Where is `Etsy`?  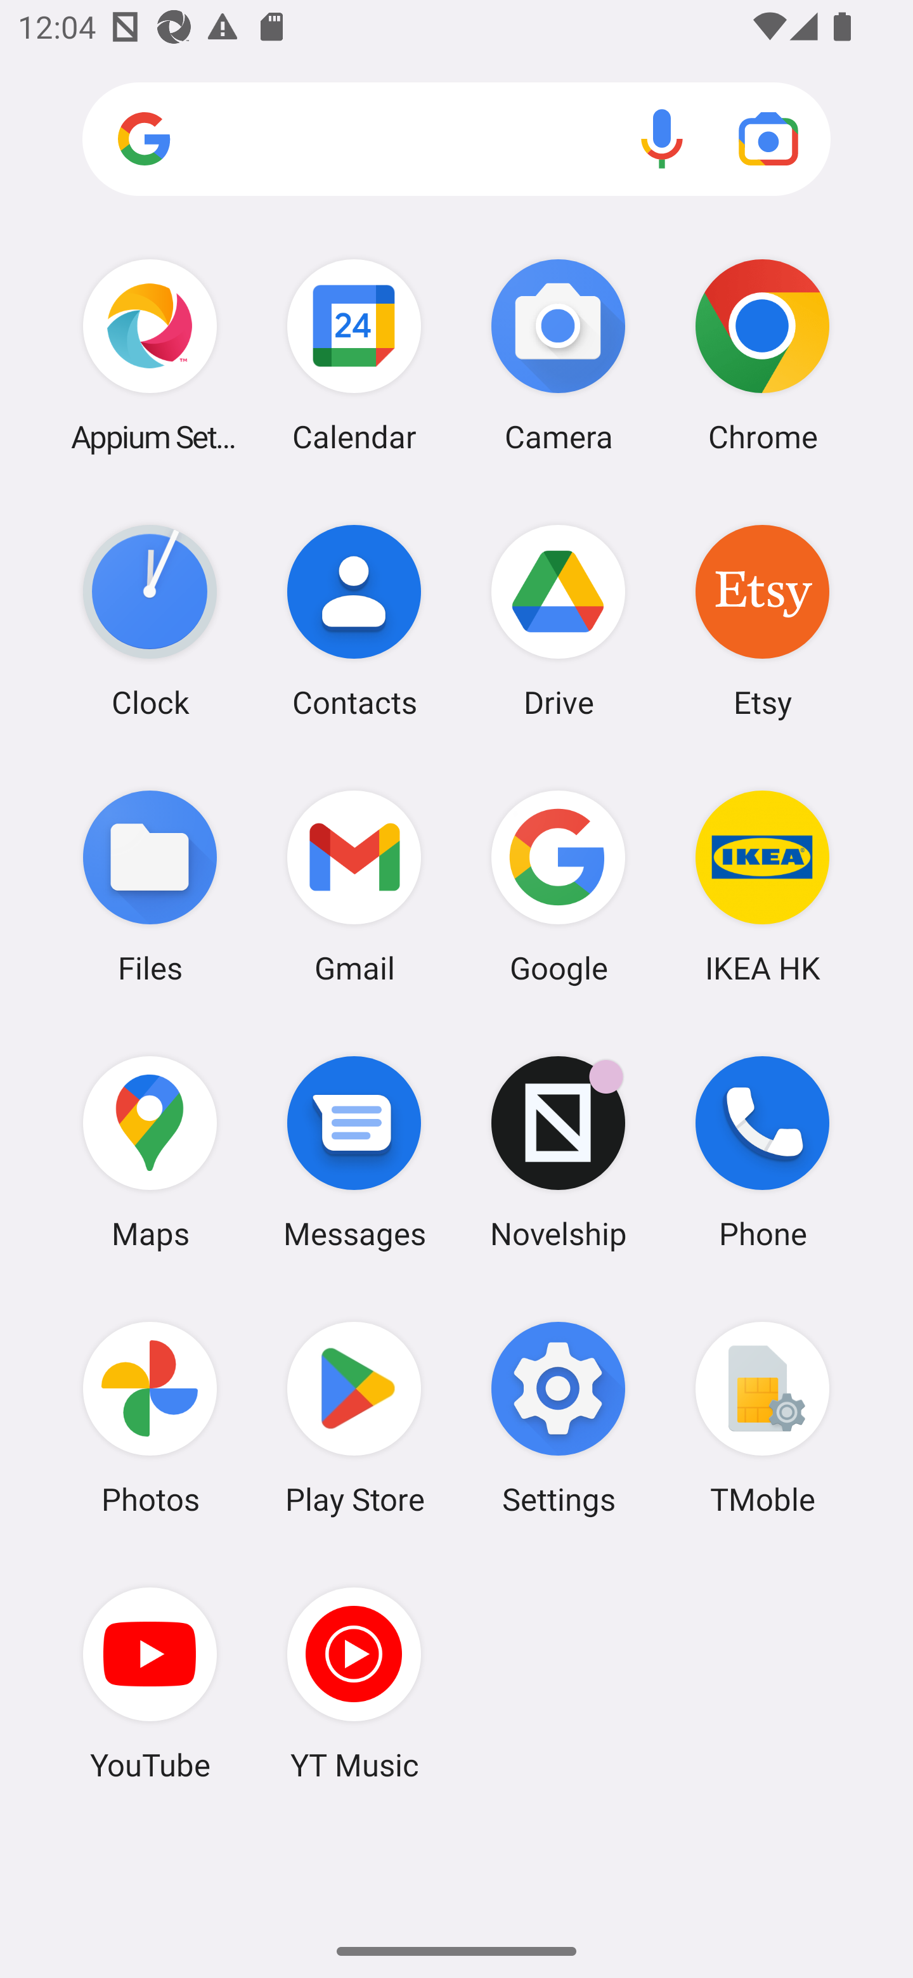
Etsy is located at coordinates (762, 621).